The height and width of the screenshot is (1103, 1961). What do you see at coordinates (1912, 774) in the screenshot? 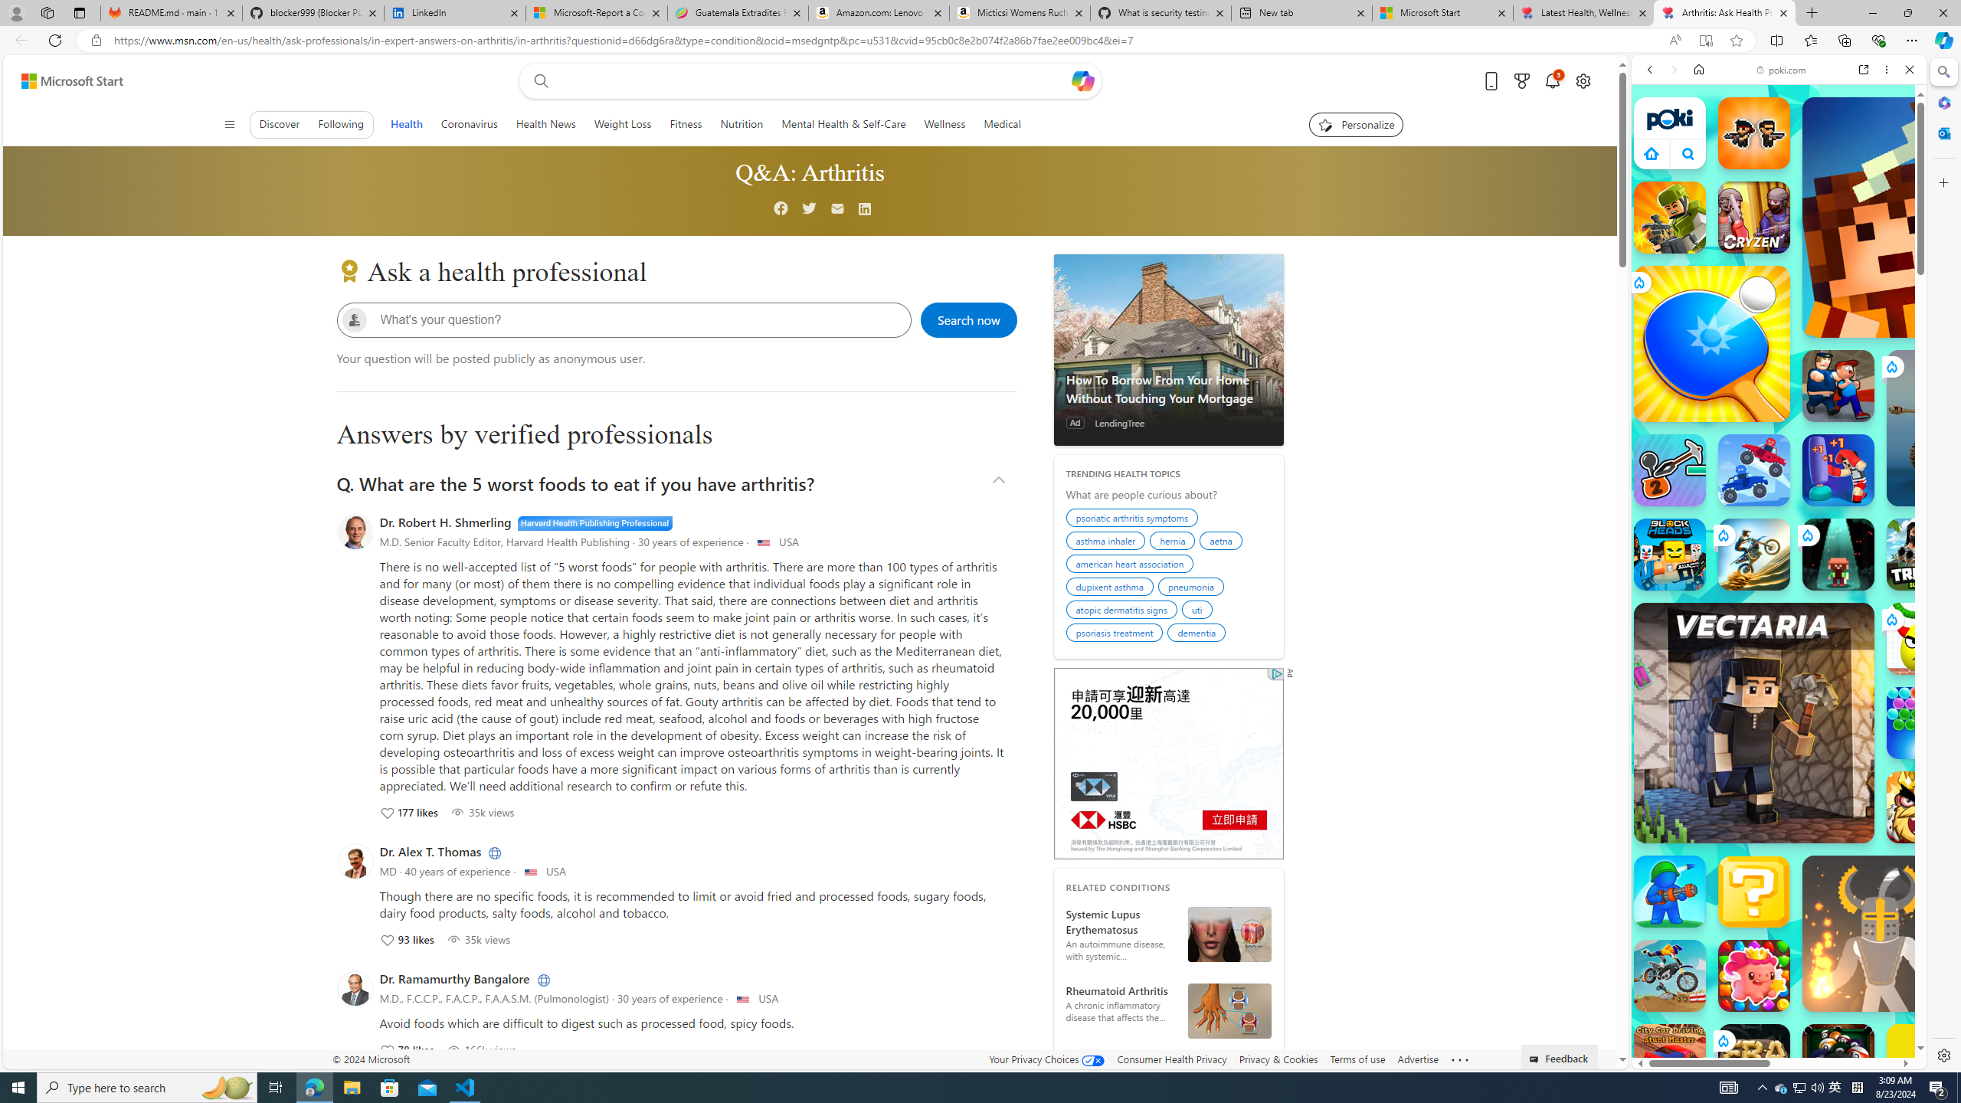
I see `Crazy Cars` at bounding box center [1912, 774].